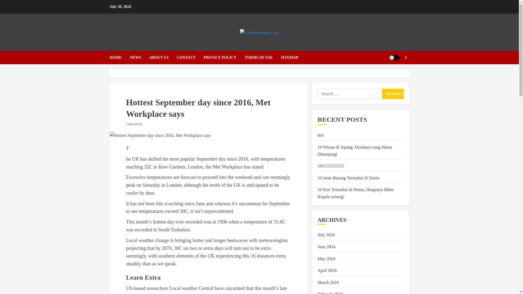 The image size is (523, 294). Describe the element at coordinates (139, 57) in the screenshot. I see `NEWS` at that location.